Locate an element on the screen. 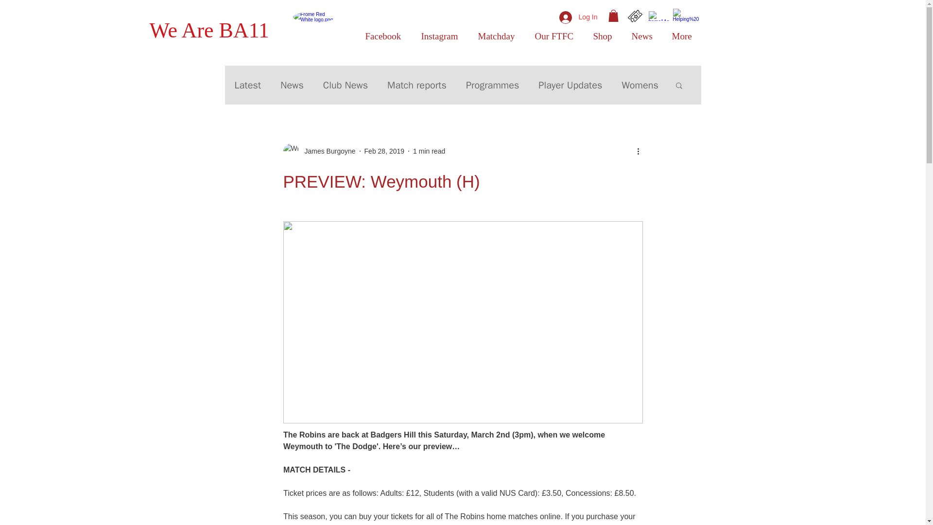 Image resolution: width=933 pixels, height=525 pixels. James Burgoyne is located at coordinates (327, 151).